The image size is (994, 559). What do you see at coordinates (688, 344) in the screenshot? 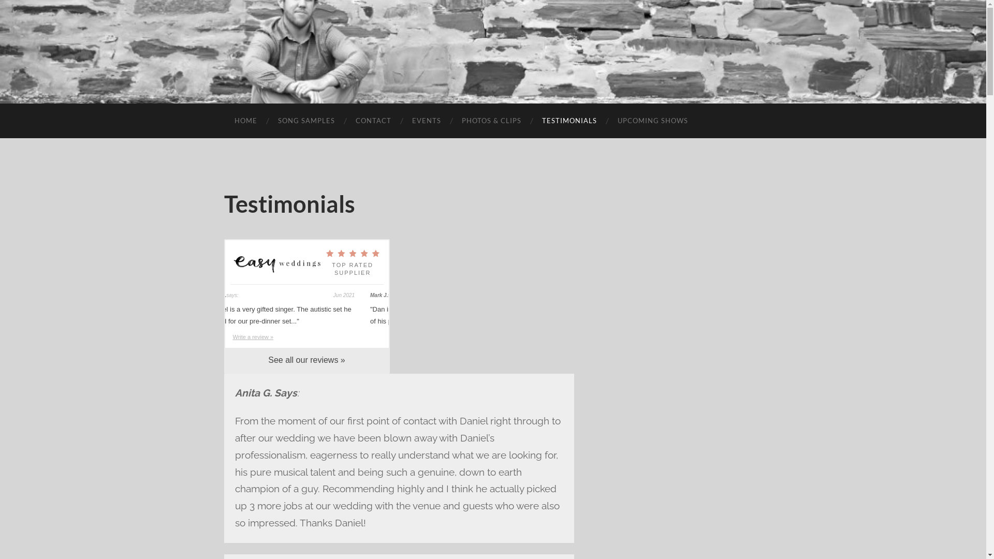
I see `YouTube player` at bounding box center [688, 344].